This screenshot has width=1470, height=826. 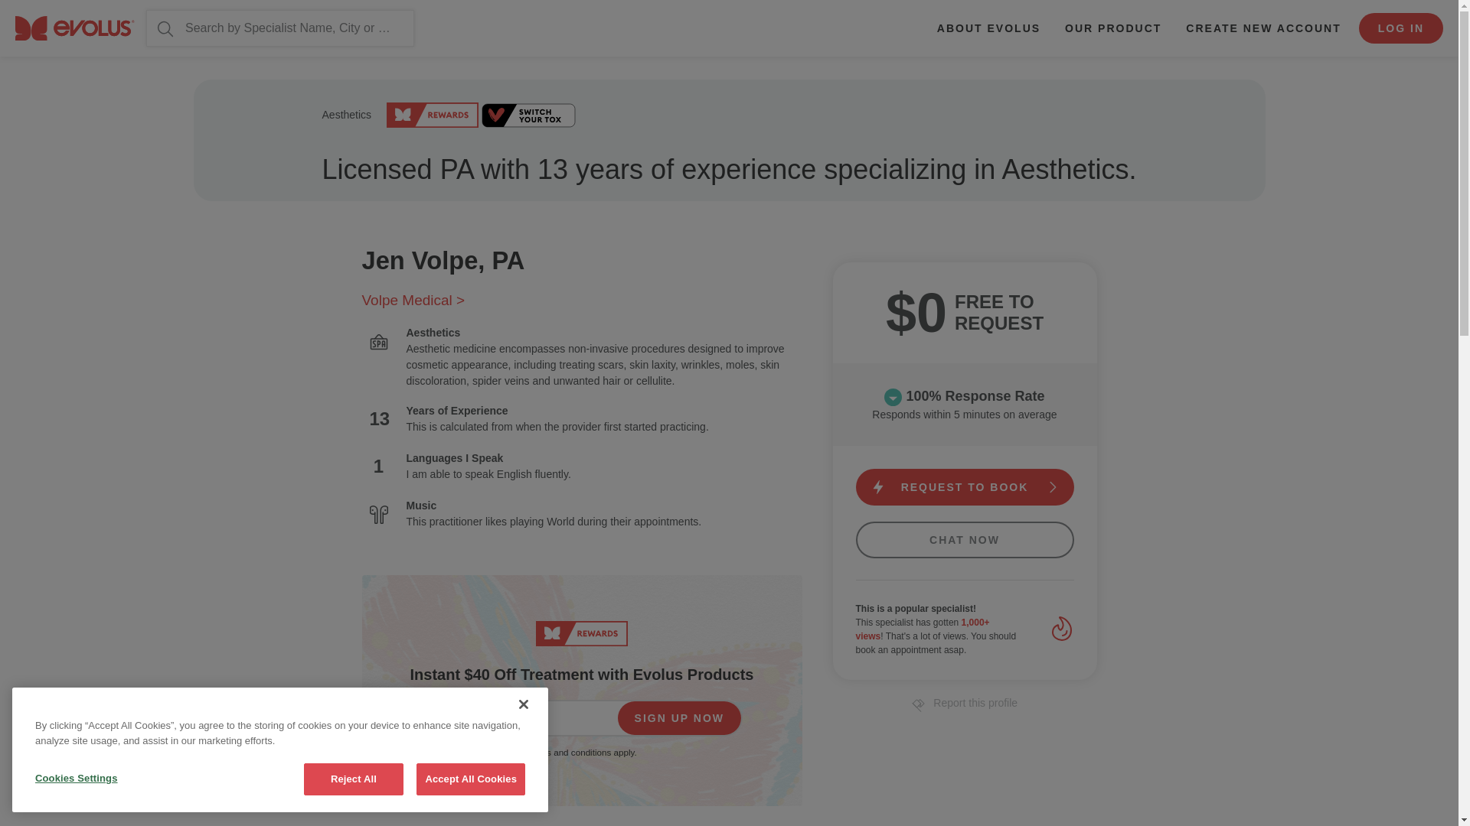 What do you see at coordinates (965, 486) in the screenshot?
I see `REQUEST TO BOOK` at bounding box center [965, 486].